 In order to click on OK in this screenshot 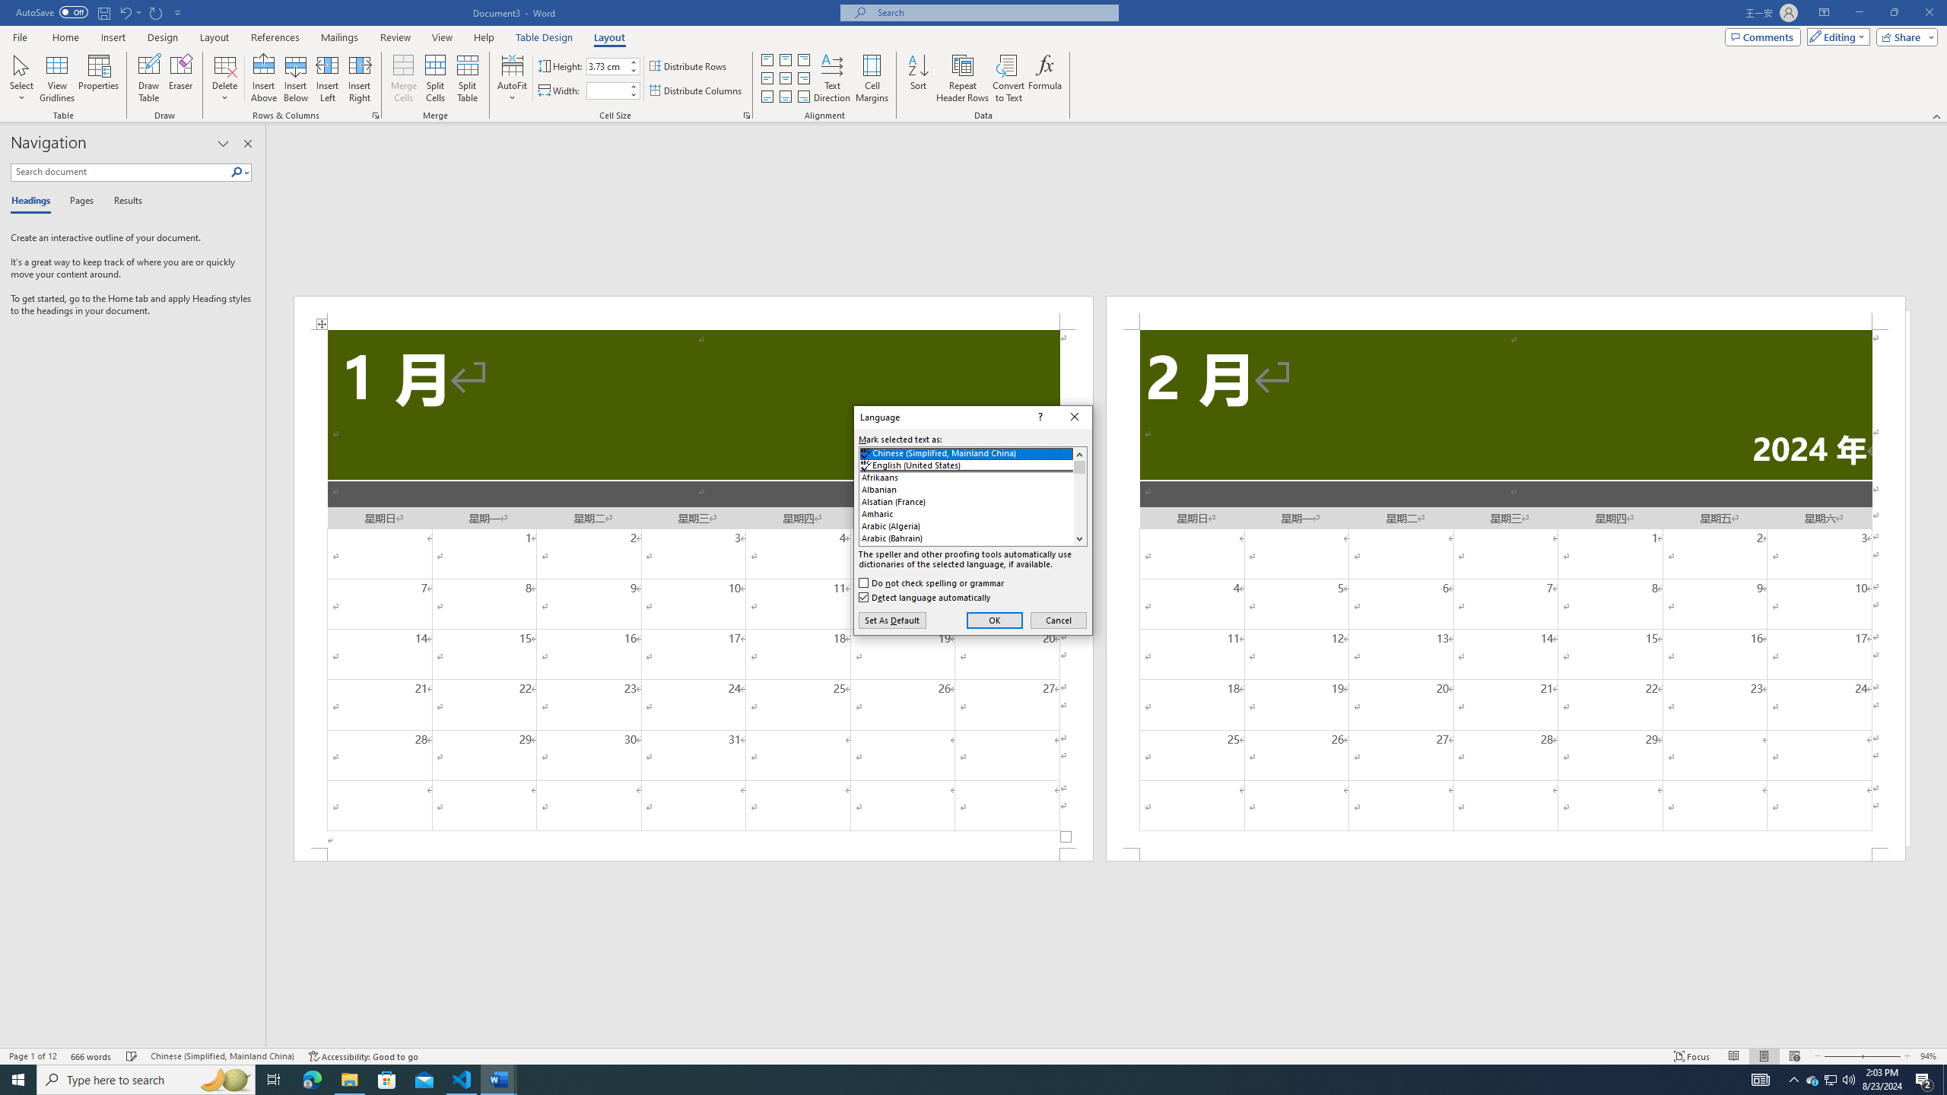, I will do `click(995, 620)`.